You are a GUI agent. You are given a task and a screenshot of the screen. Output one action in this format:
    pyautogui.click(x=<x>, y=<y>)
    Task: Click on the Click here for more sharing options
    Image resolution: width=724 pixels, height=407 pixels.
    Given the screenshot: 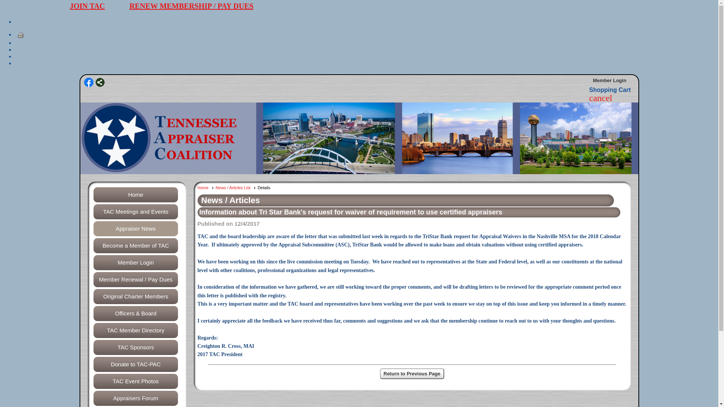 What is the action you would take?
    pyautogui.click(x=100, y=82)
    